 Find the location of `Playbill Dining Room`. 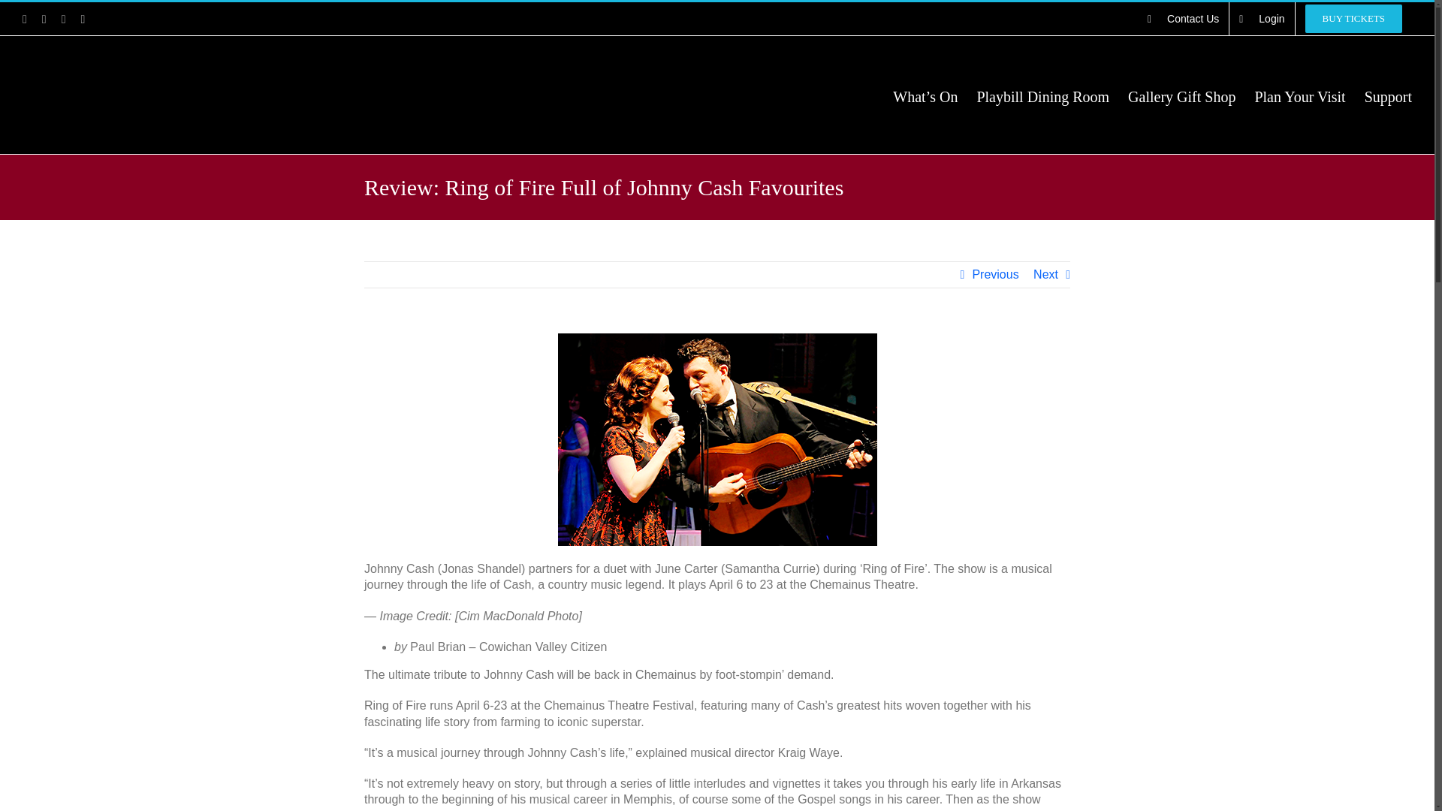

Playbill Dining Room is located at coordinates (1042, 96).